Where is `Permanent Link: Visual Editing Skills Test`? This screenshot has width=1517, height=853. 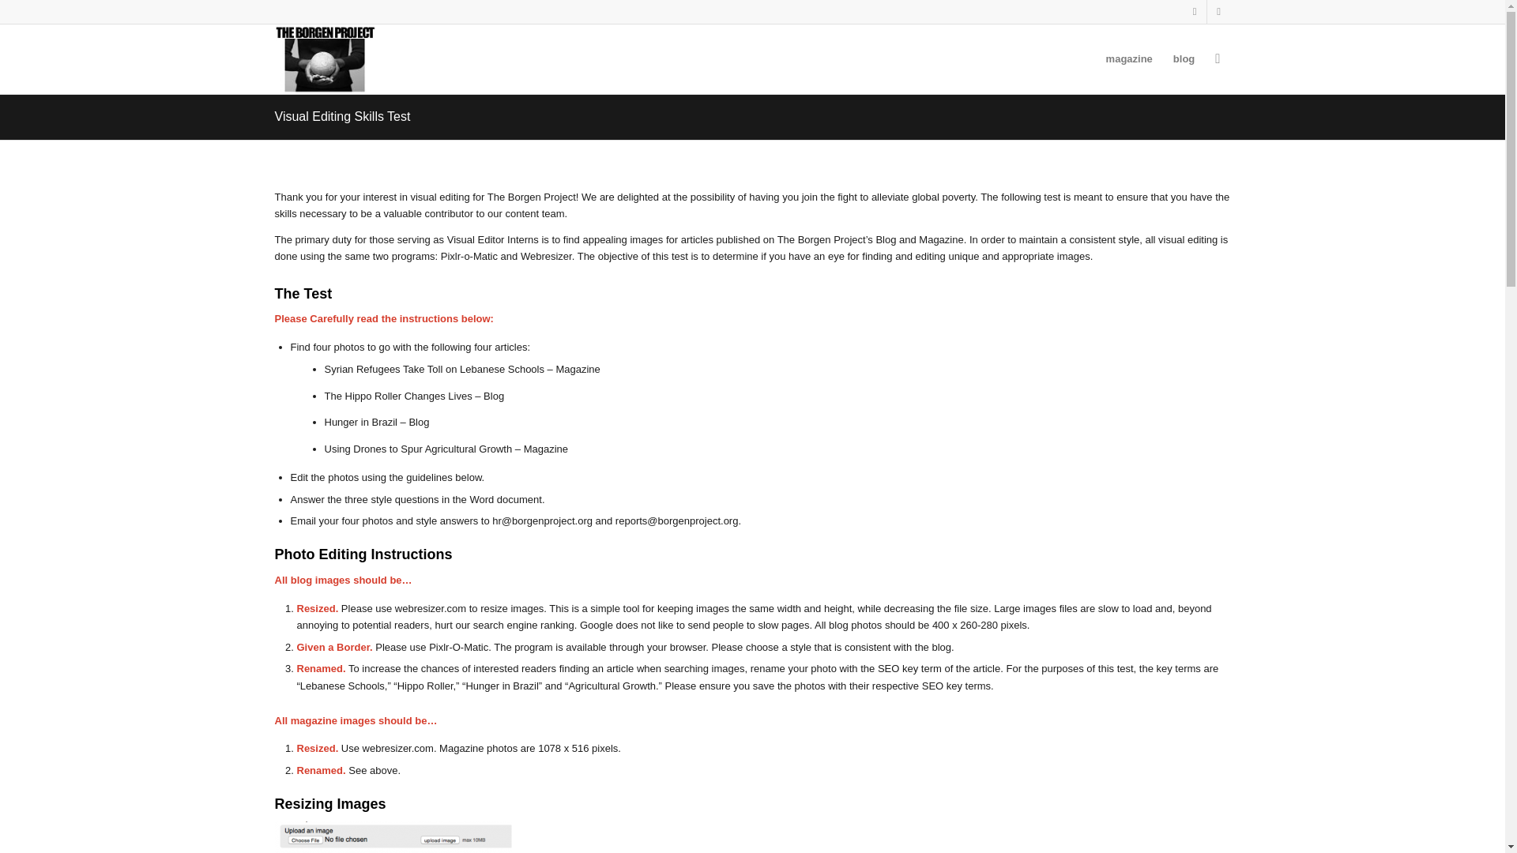
Permanent Link: Visual Editing Skills Test is located at coordinates (343, 116).